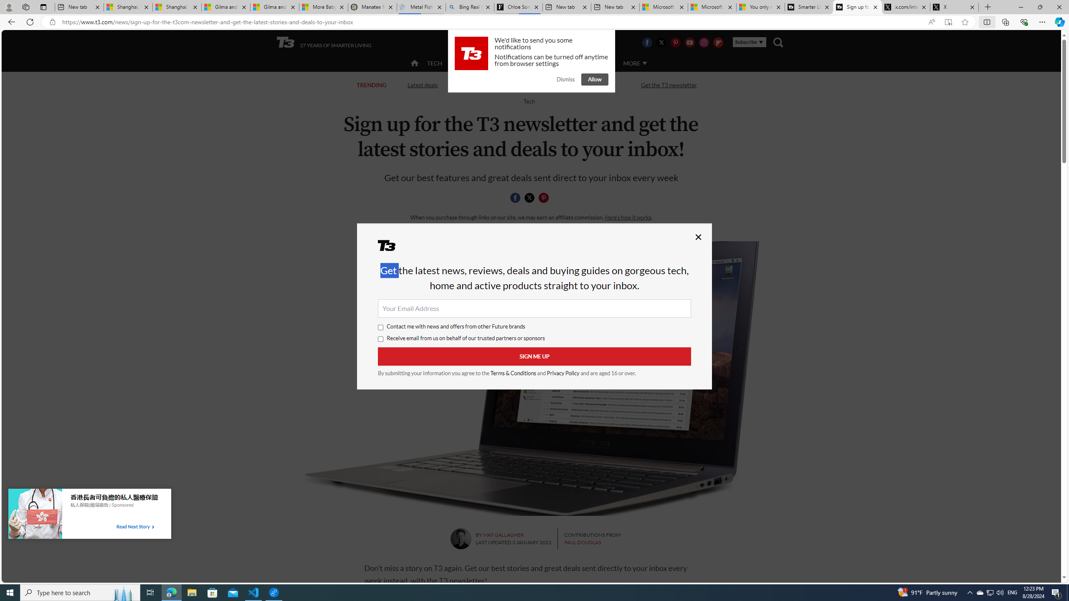  Describe the element at coordinates (540, 43) in the screenshot. I see `UK Edition` at that location.